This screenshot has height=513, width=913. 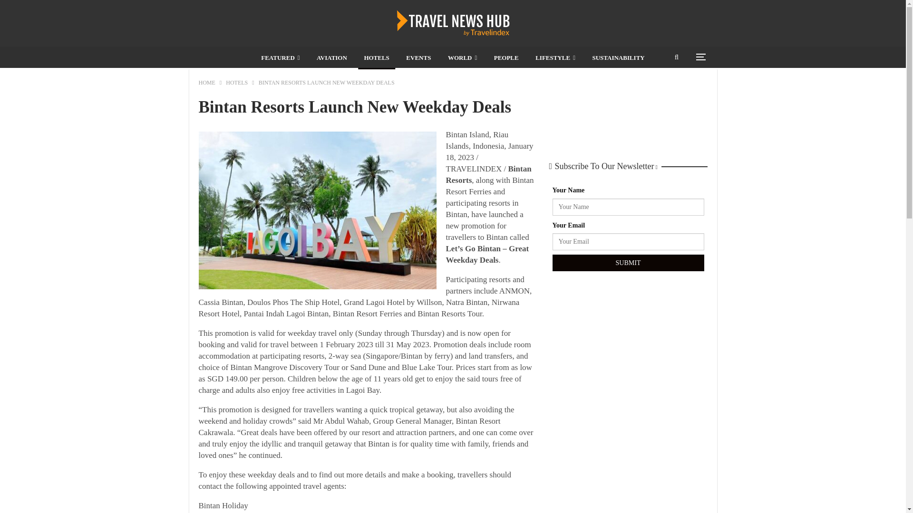 I want to click on LIFESTYLE, so click(x=555, y=58).